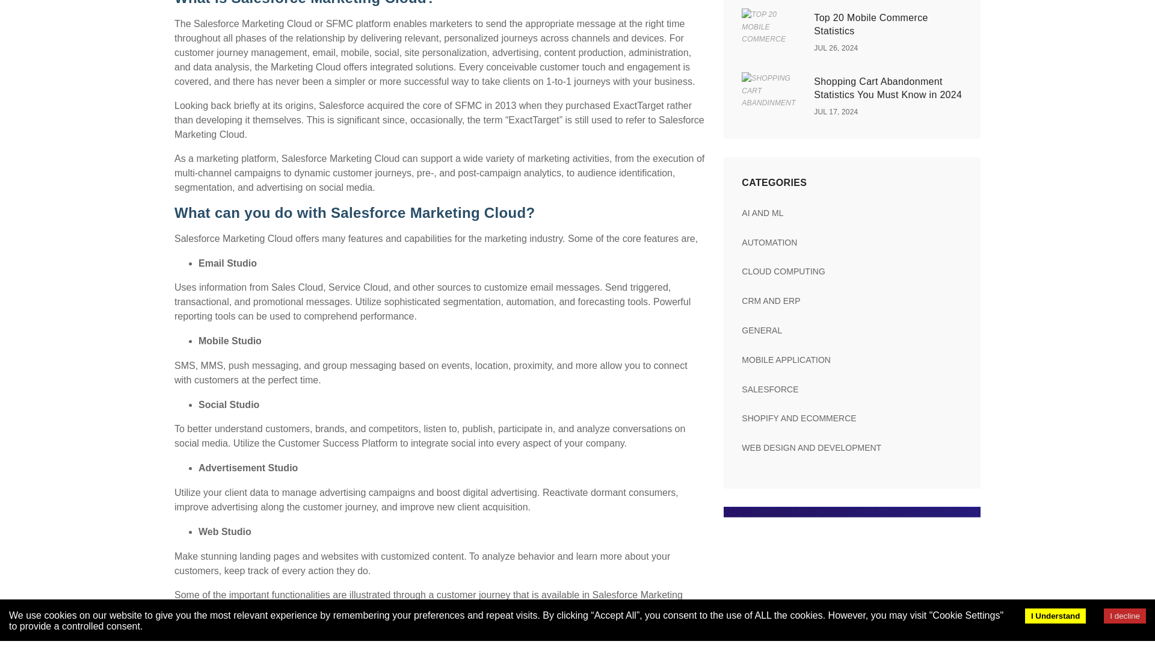 Image resolution: width=1155 pixels, height=650 pixels. What do you see at coordinates (852, 271) in the screenshot?
I see `Recent Posts` at bounding box center [852, 271].